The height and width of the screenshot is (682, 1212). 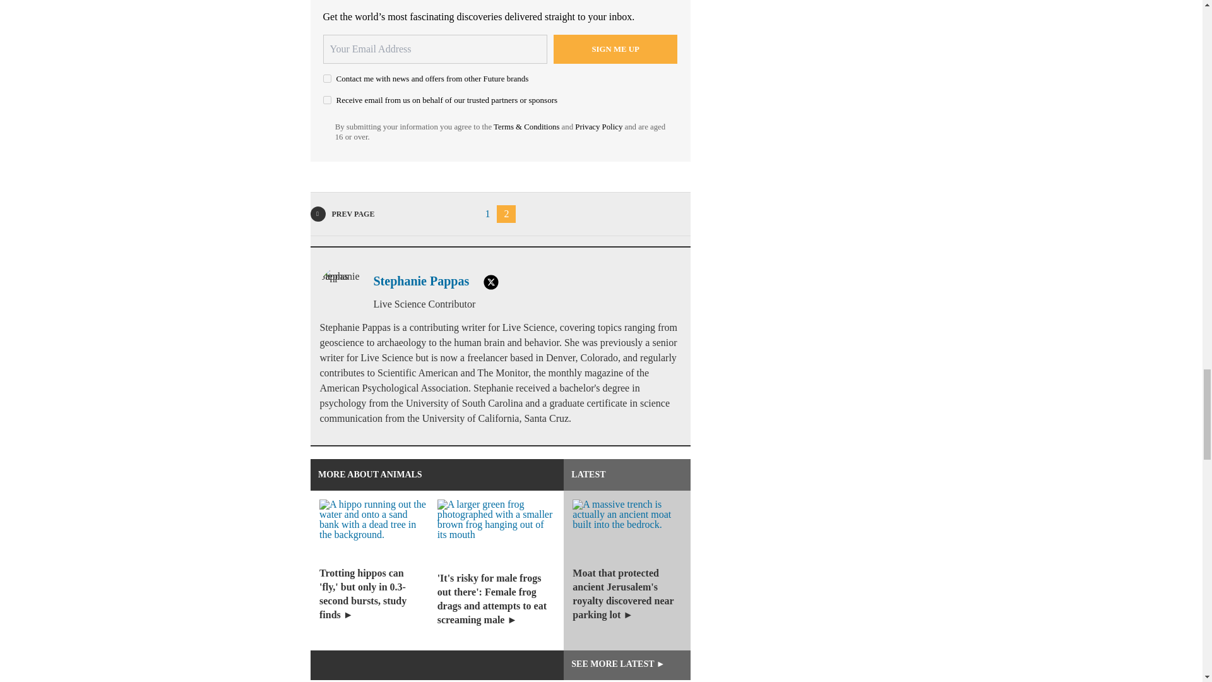 I want to click on on, so click(x=327, y=78).